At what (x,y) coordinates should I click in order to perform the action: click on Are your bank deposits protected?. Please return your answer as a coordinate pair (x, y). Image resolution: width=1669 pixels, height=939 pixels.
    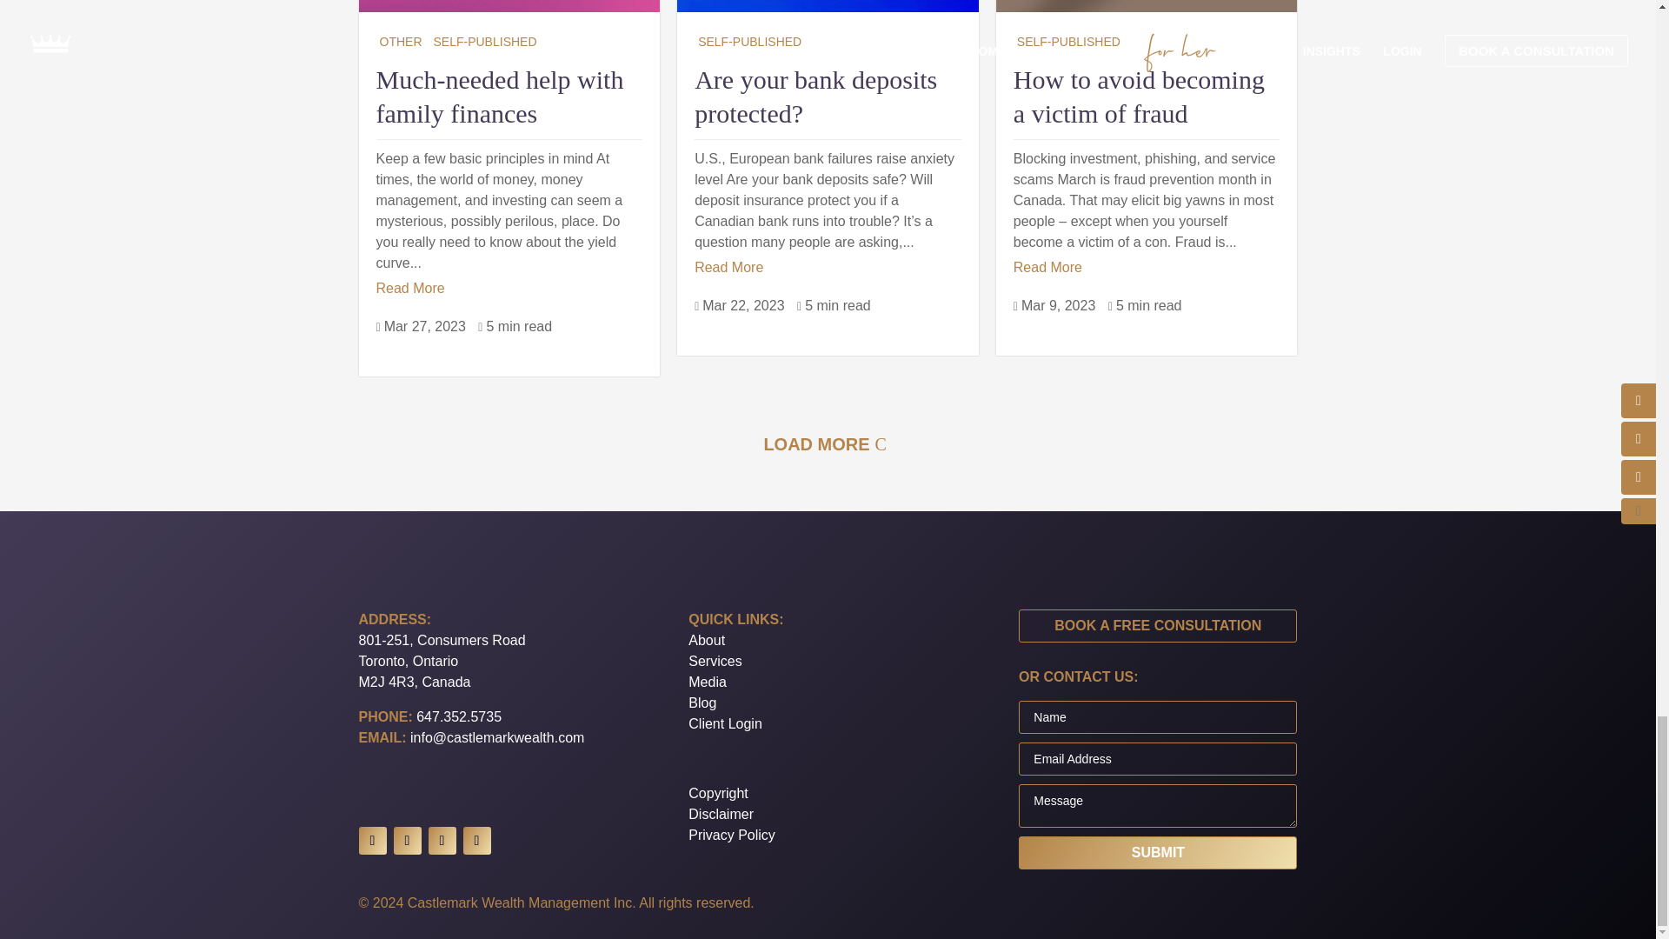
    Looking at the image, I should click on (815, 96).